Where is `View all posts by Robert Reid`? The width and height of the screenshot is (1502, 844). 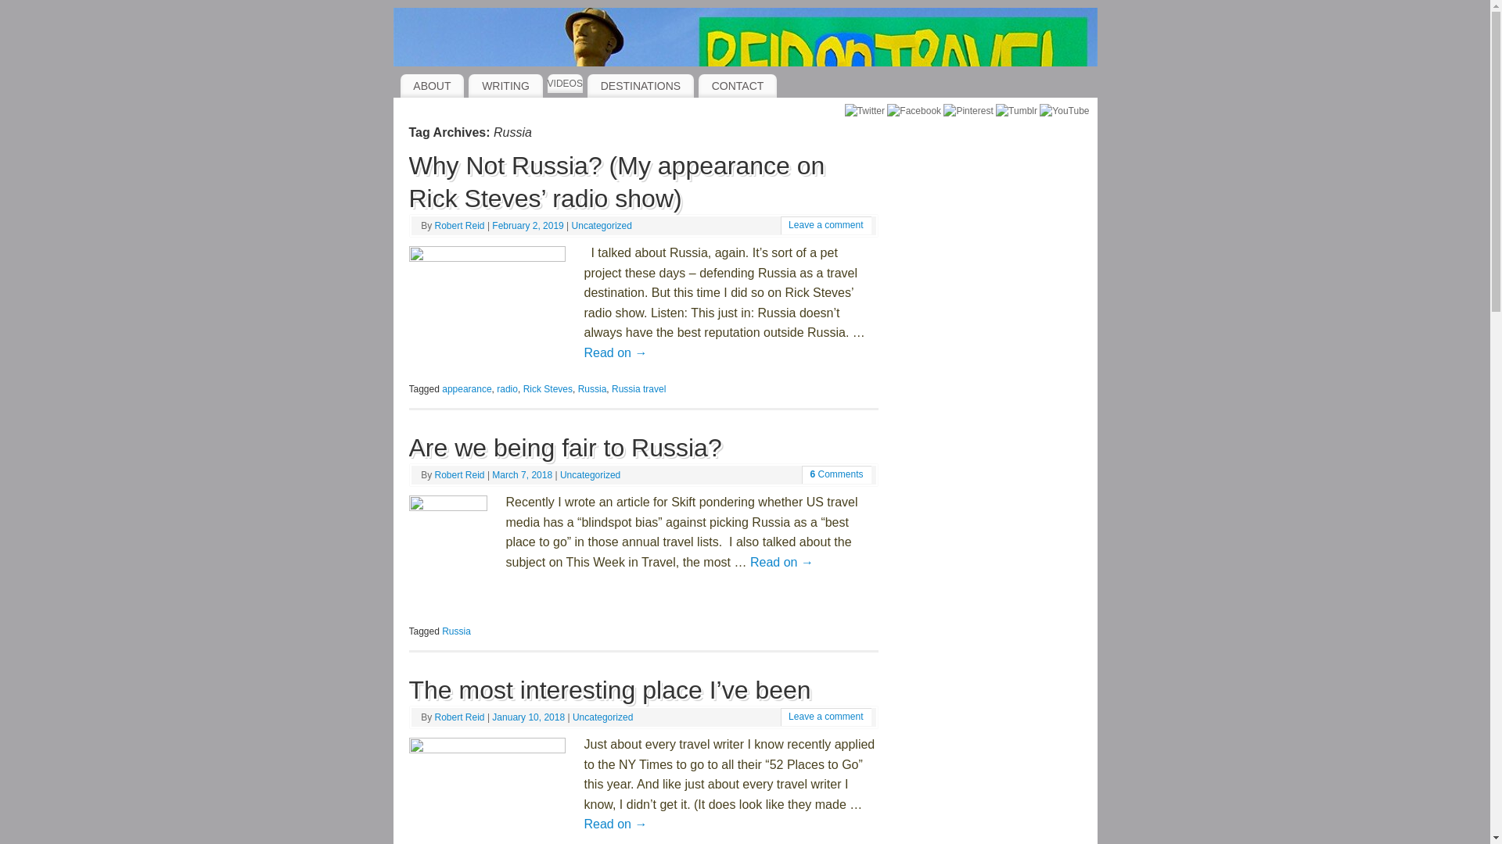
View all posts by Robert Reid is located at coordinates (460, 717).